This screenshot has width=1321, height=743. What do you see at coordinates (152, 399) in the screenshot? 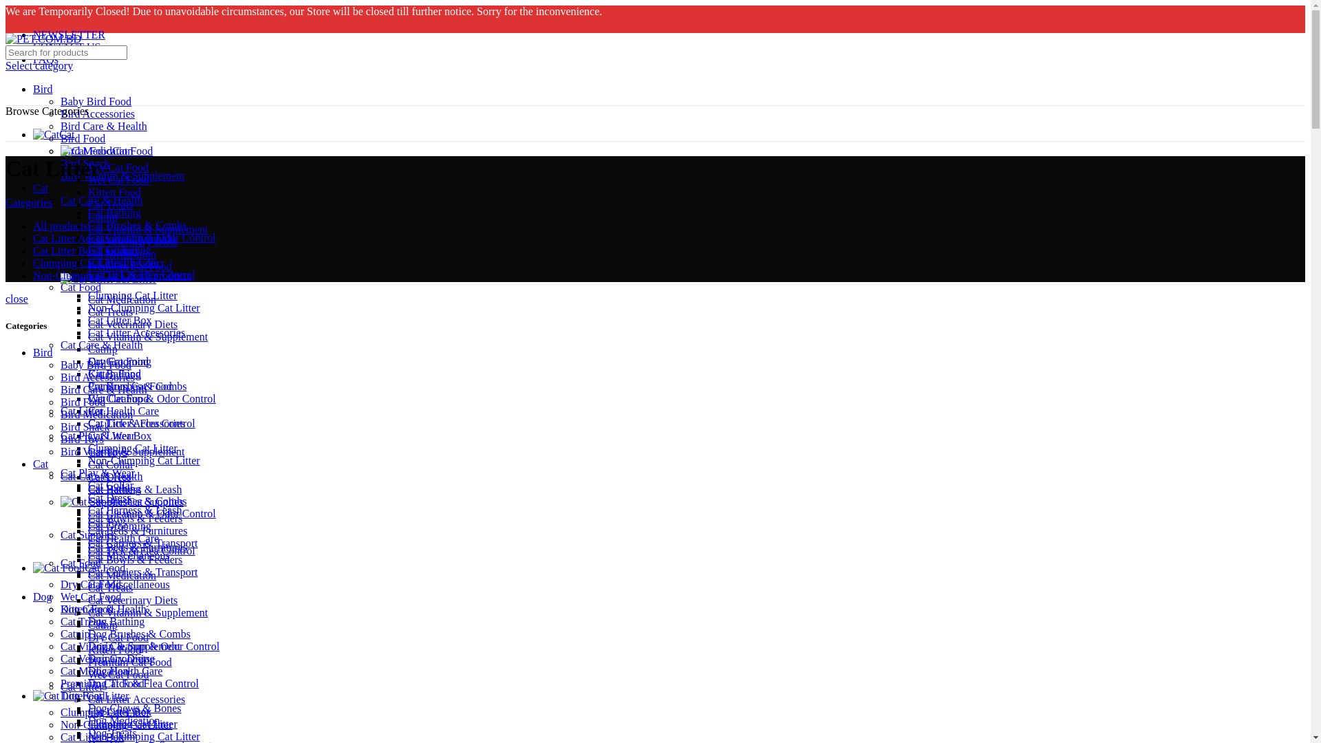
I see `Cat Cleanup & Odor Control` at bounding box center [152, 399].